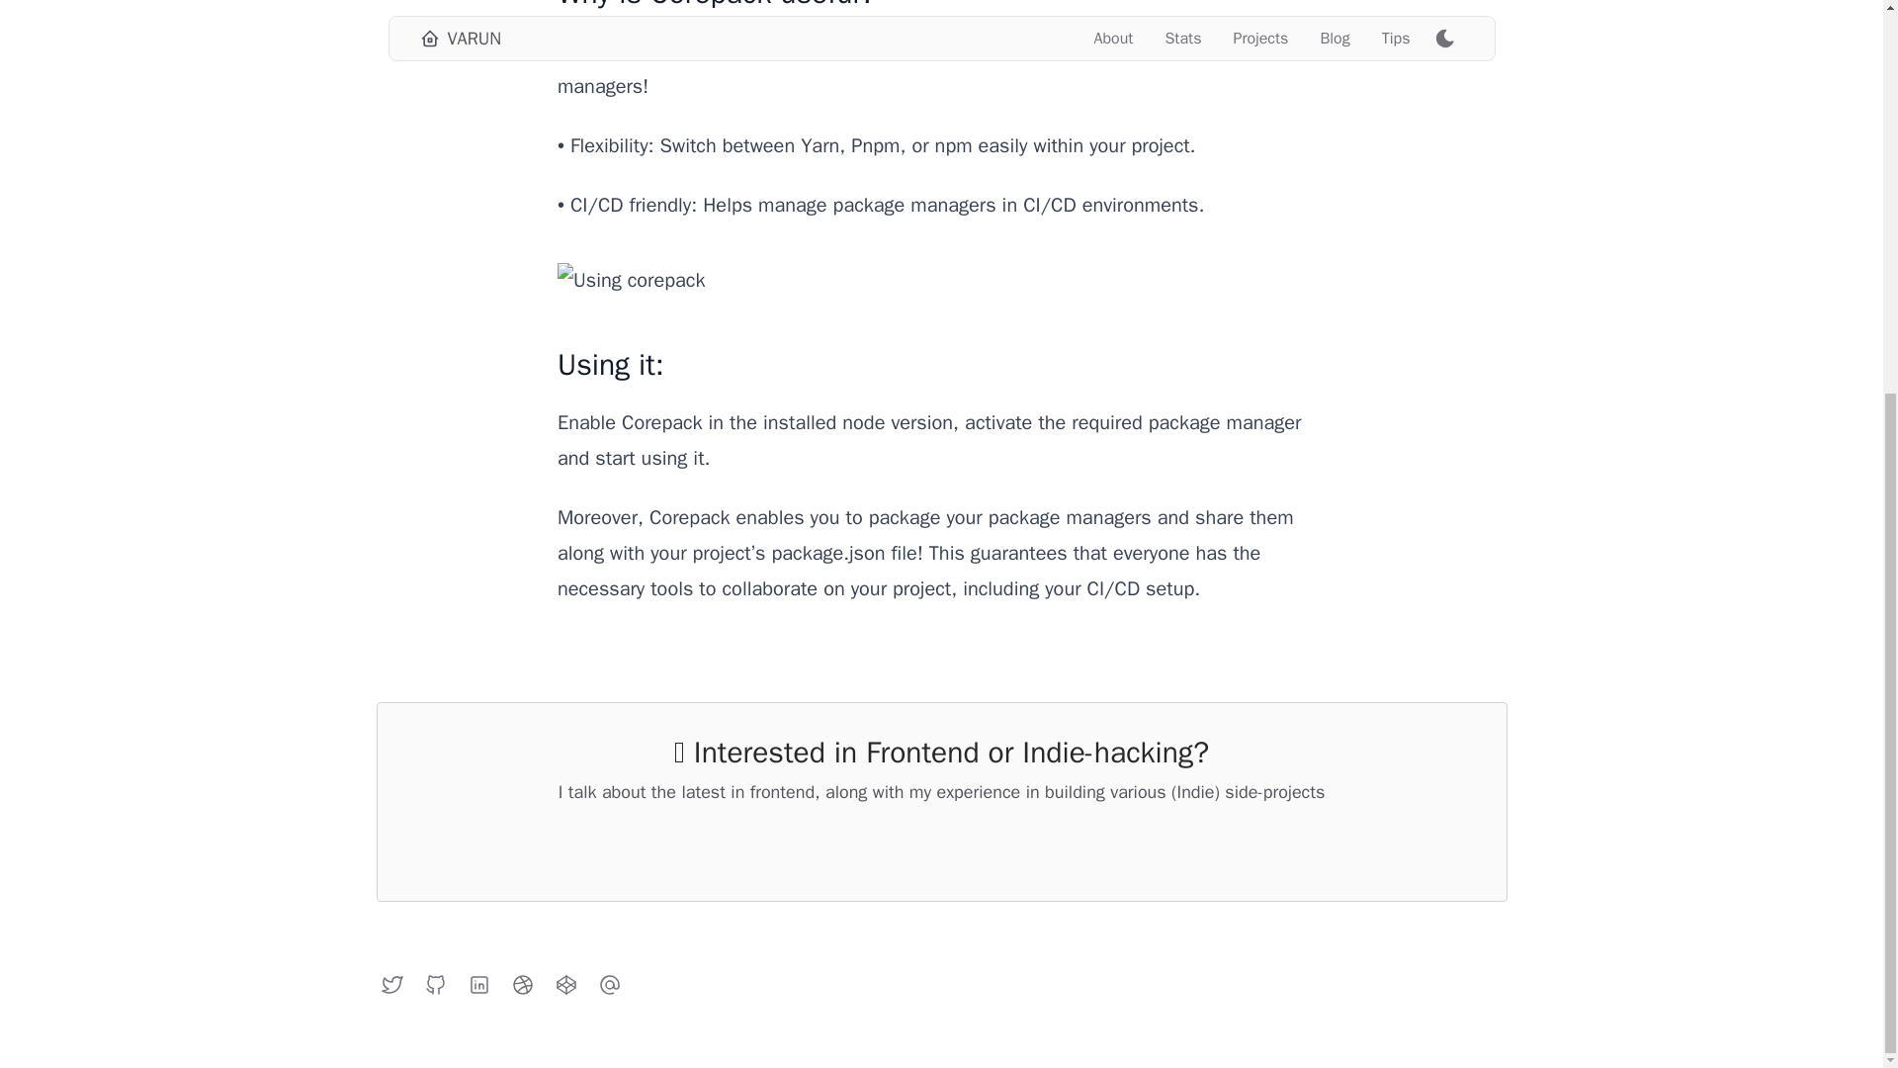 Image resolution: width=1898 pixels, height=1068 pixels. I want to click on Codepen, so click(565, 985).